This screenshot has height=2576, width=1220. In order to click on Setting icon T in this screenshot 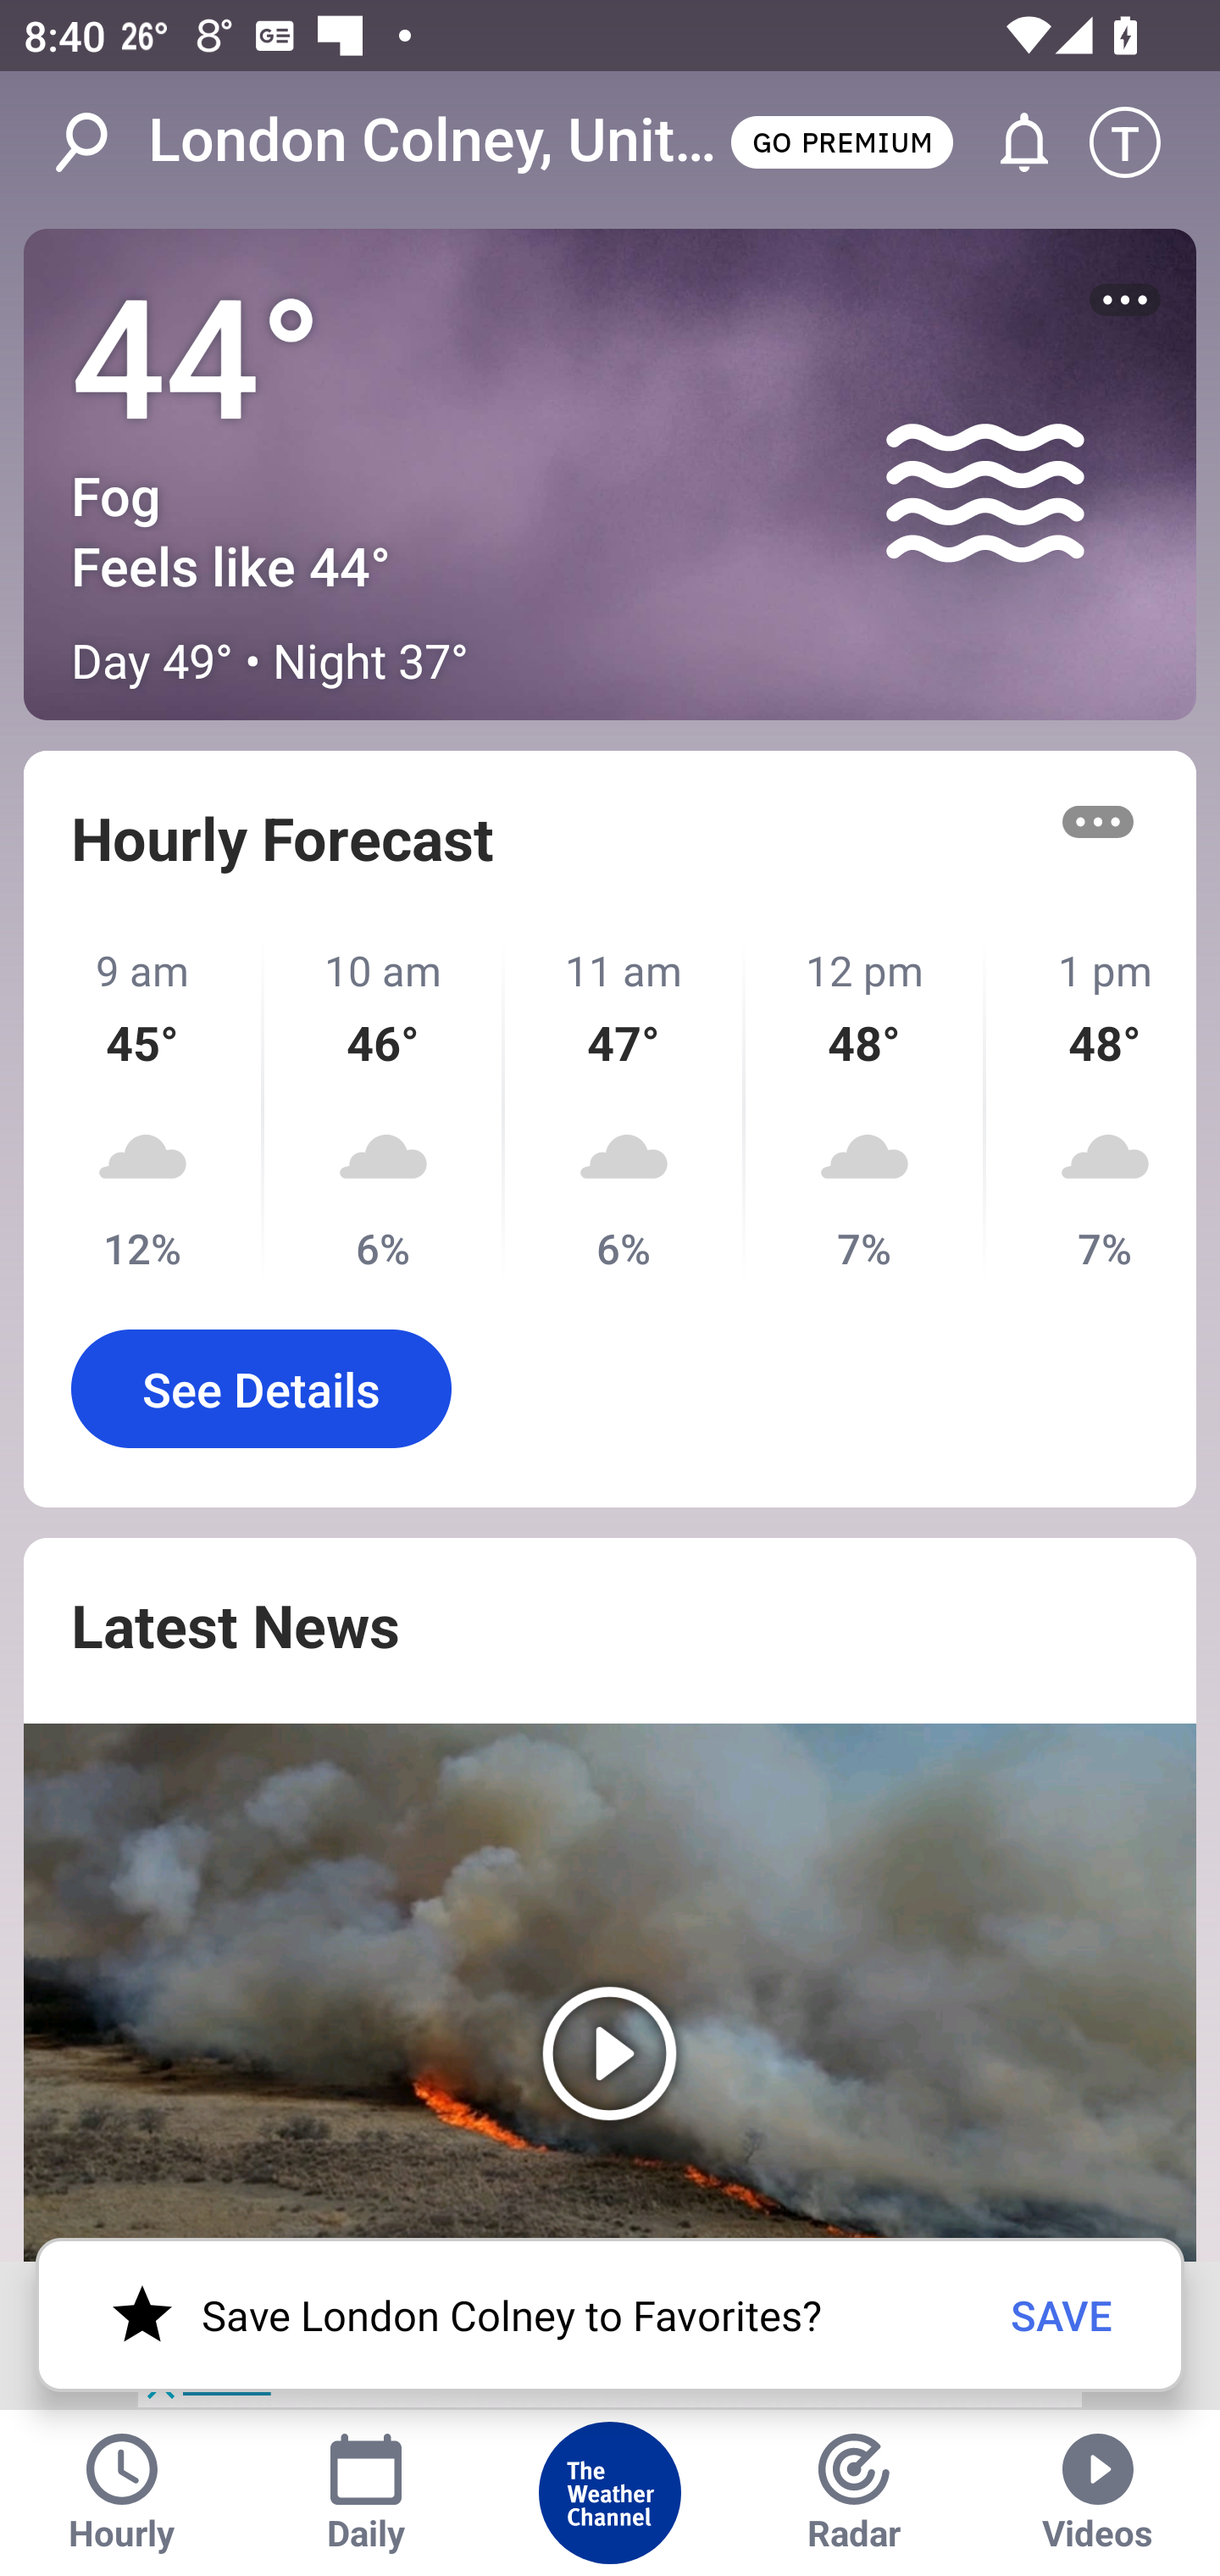, I will do `click(1140, 142)`.